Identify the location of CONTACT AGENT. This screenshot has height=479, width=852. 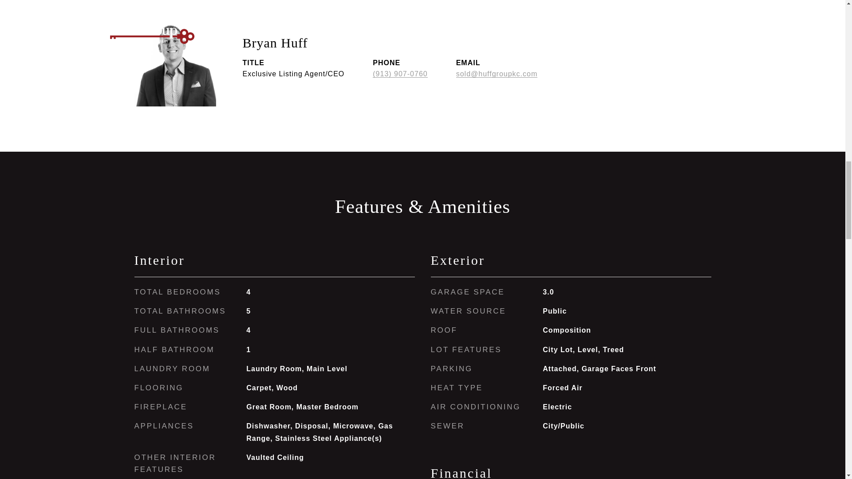
(618, 70).